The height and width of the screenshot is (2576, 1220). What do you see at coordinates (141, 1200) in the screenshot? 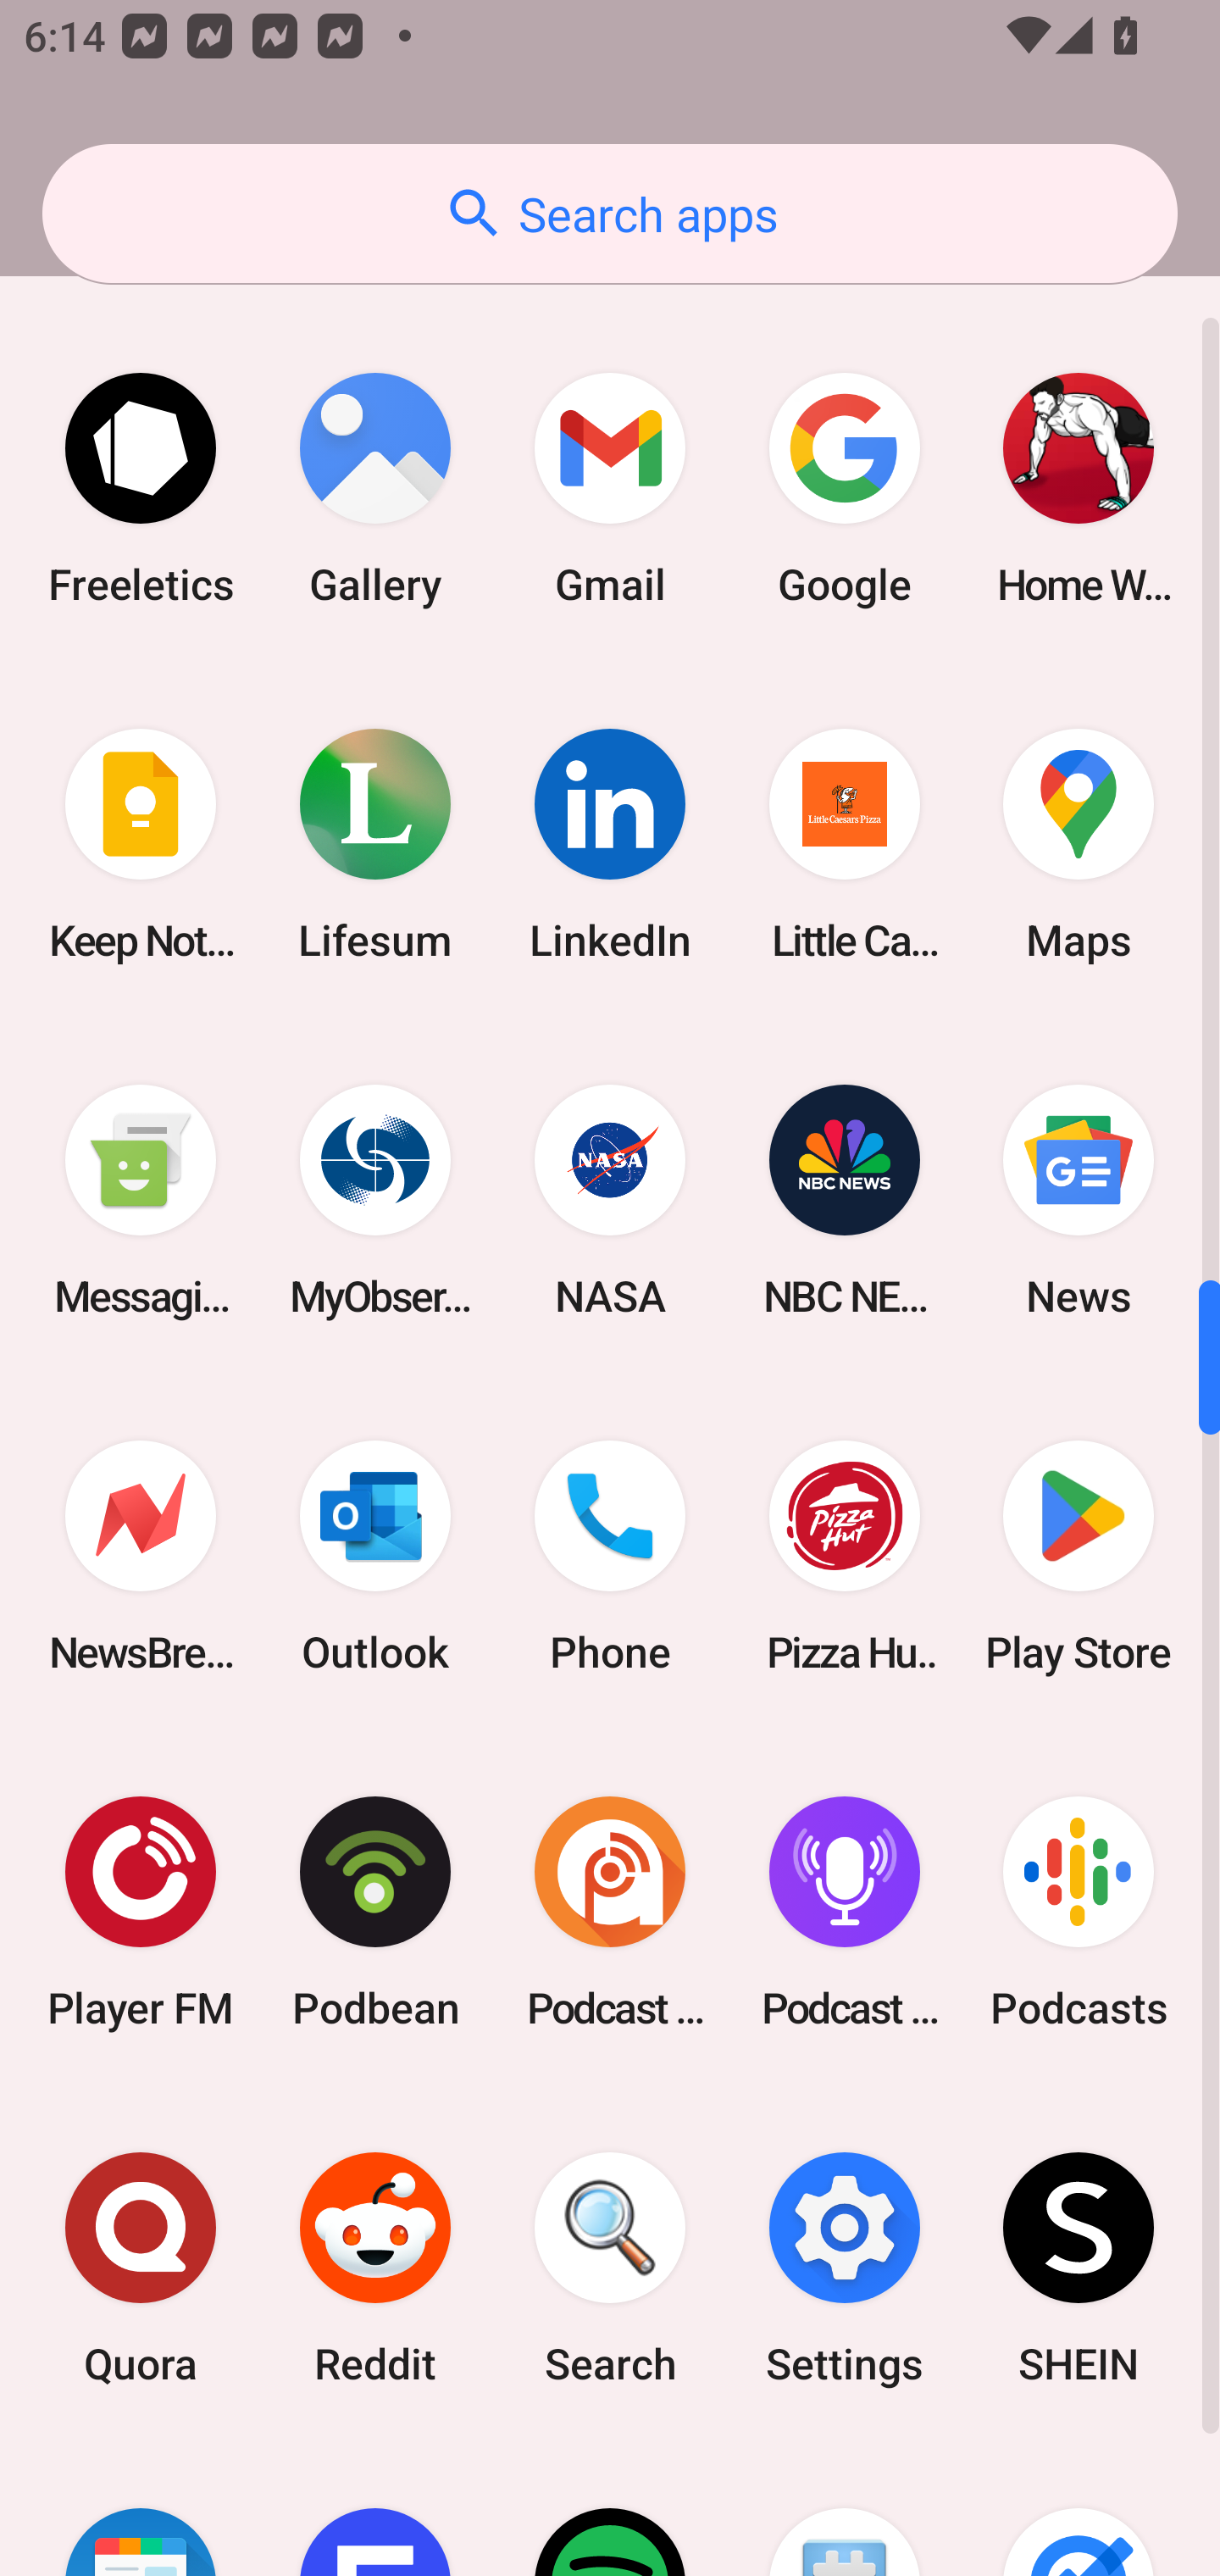
I see `Messaging` at bounding box center [141, 1200].